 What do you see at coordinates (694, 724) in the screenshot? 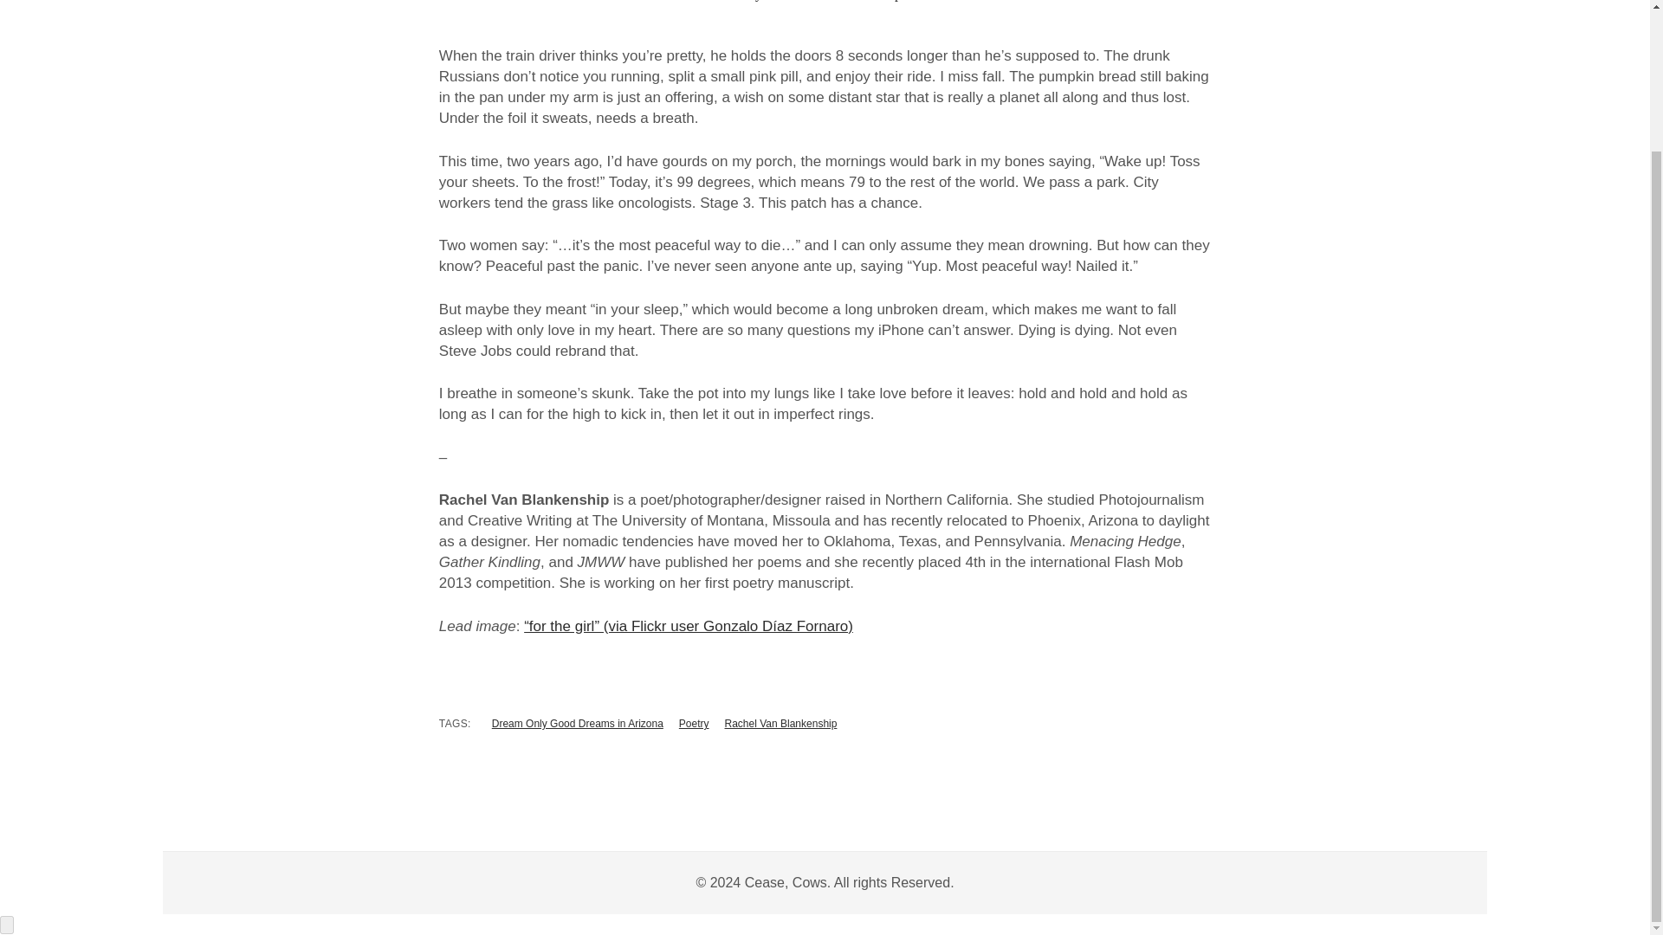
I see `Poetry` at bounding box center [694, 724].